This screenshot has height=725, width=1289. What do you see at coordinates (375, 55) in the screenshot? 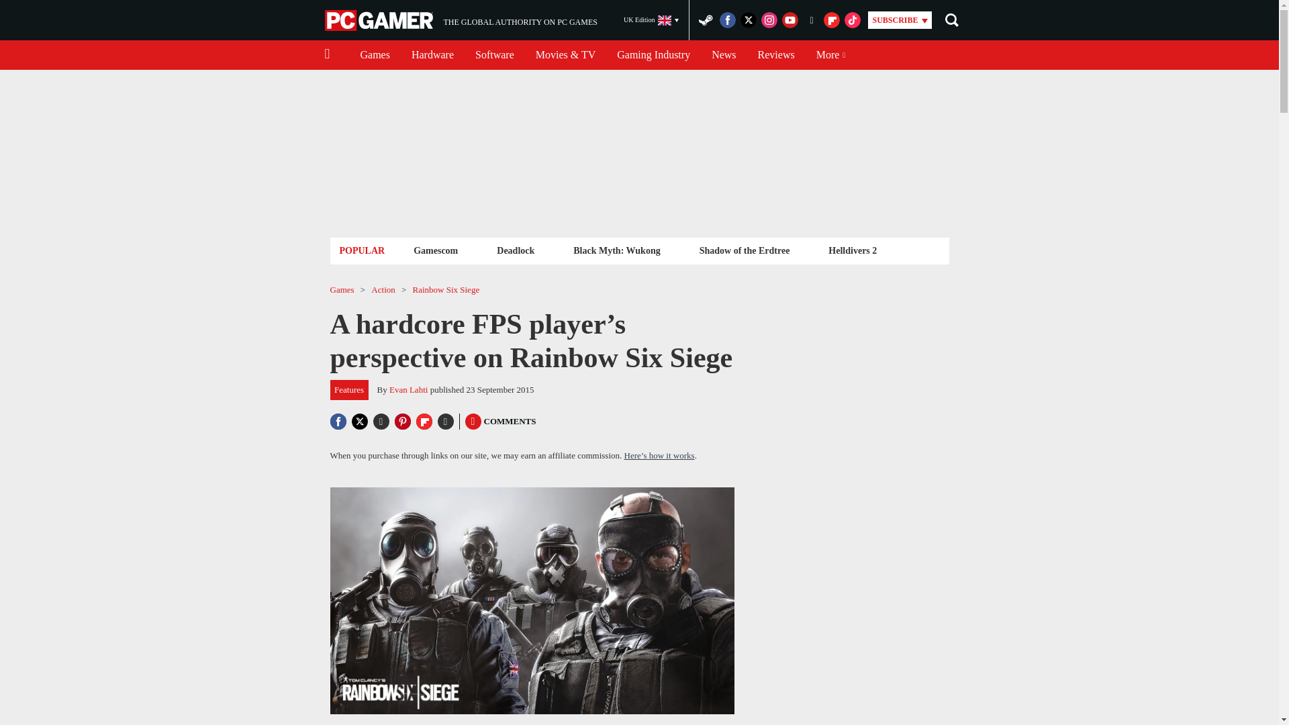
I see `Games` at bounding box center [375, 55].